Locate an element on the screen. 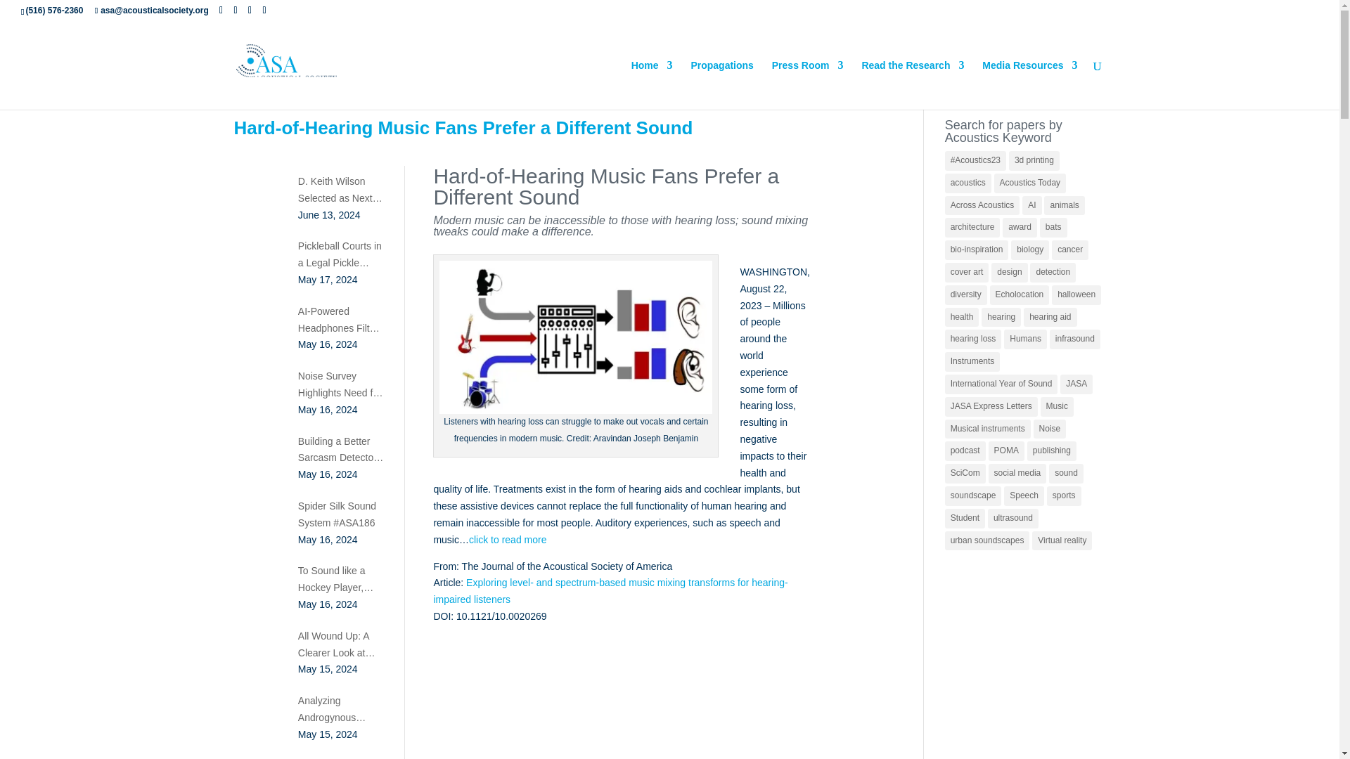 Image resolution: width=1350 pixels, height=759 pixels. Hard-of-Hearing Music Fans Prefer a Different Sound is located at coordinates (463, 128).